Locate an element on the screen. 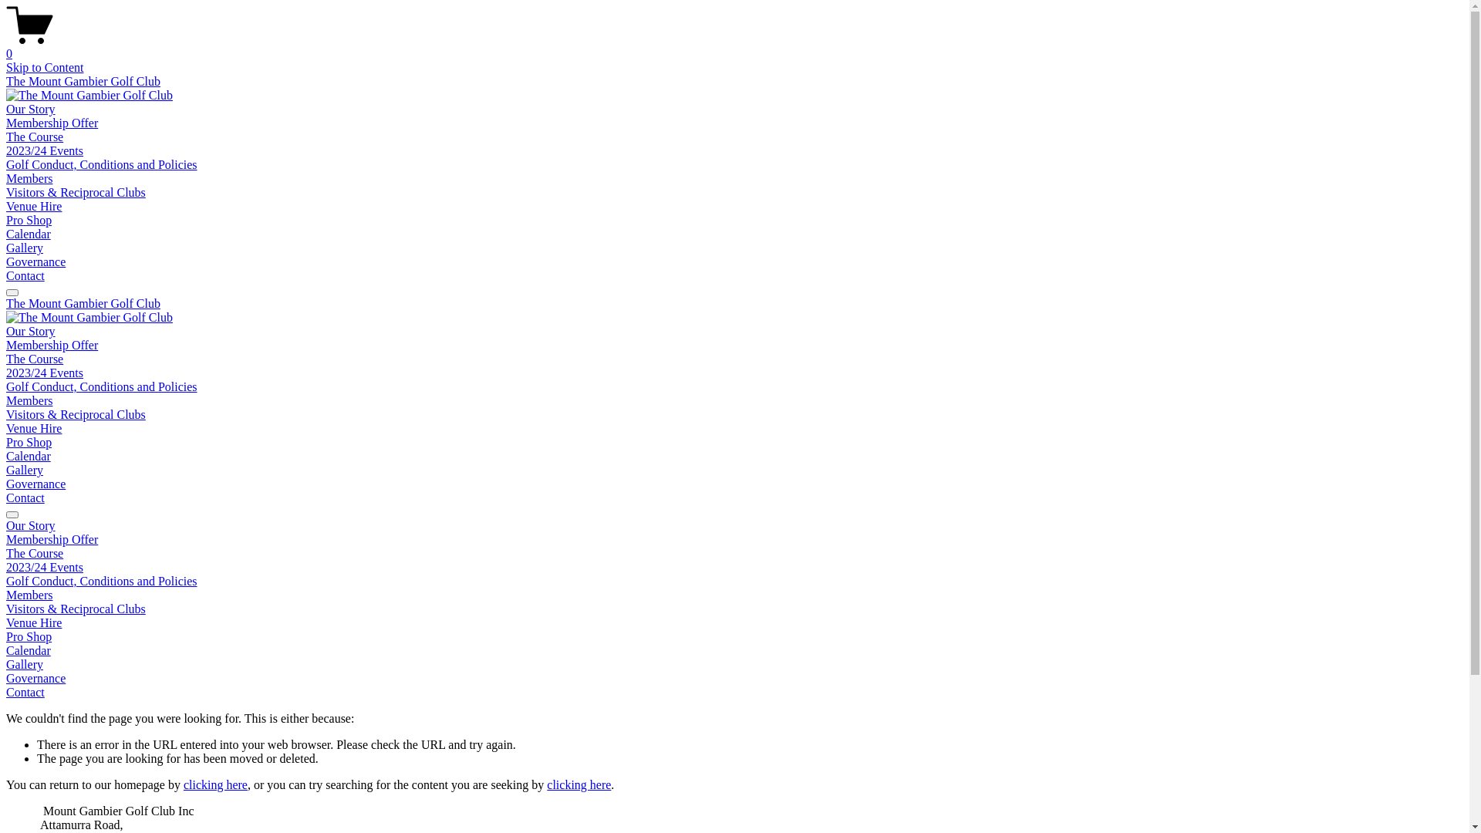 The height and width of the screenshot is (833, 1481). Contact is located at coordinates (25, 276).